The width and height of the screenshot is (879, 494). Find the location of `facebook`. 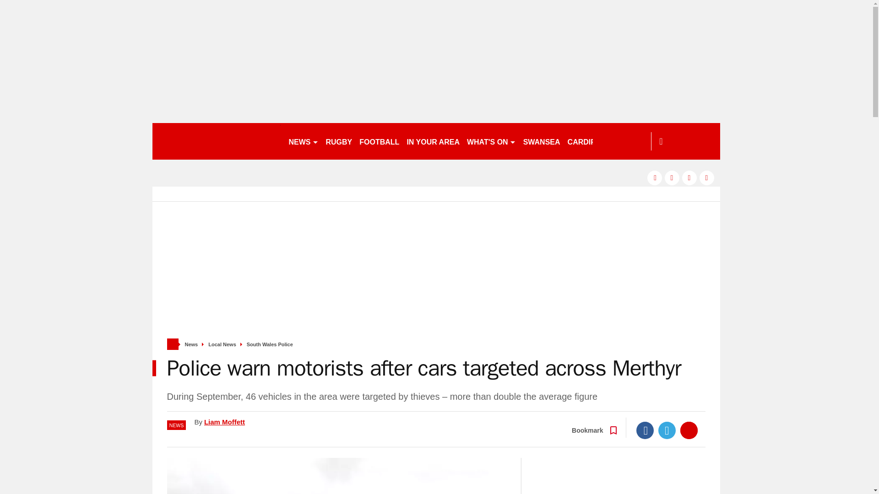

facebook is located at coordinates (654, 177).